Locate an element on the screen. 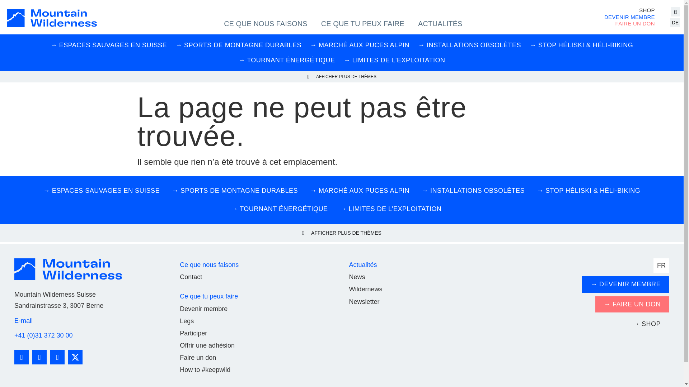 This screenshot has height=387, width=689. News is located at coordinates (357, 277).